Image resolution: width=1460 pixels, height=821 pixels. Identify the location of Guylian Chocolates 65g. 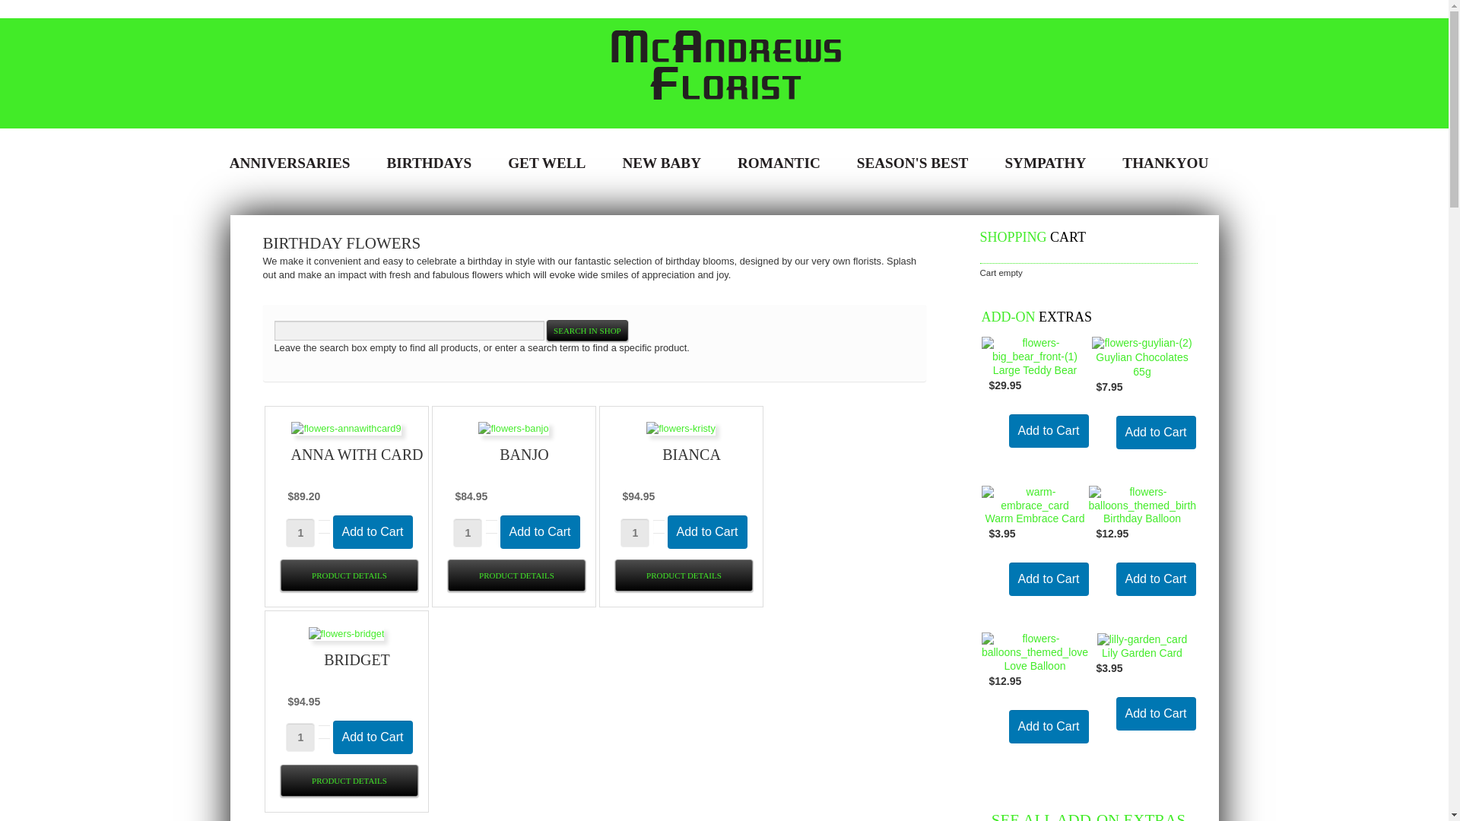
(1142, 365).